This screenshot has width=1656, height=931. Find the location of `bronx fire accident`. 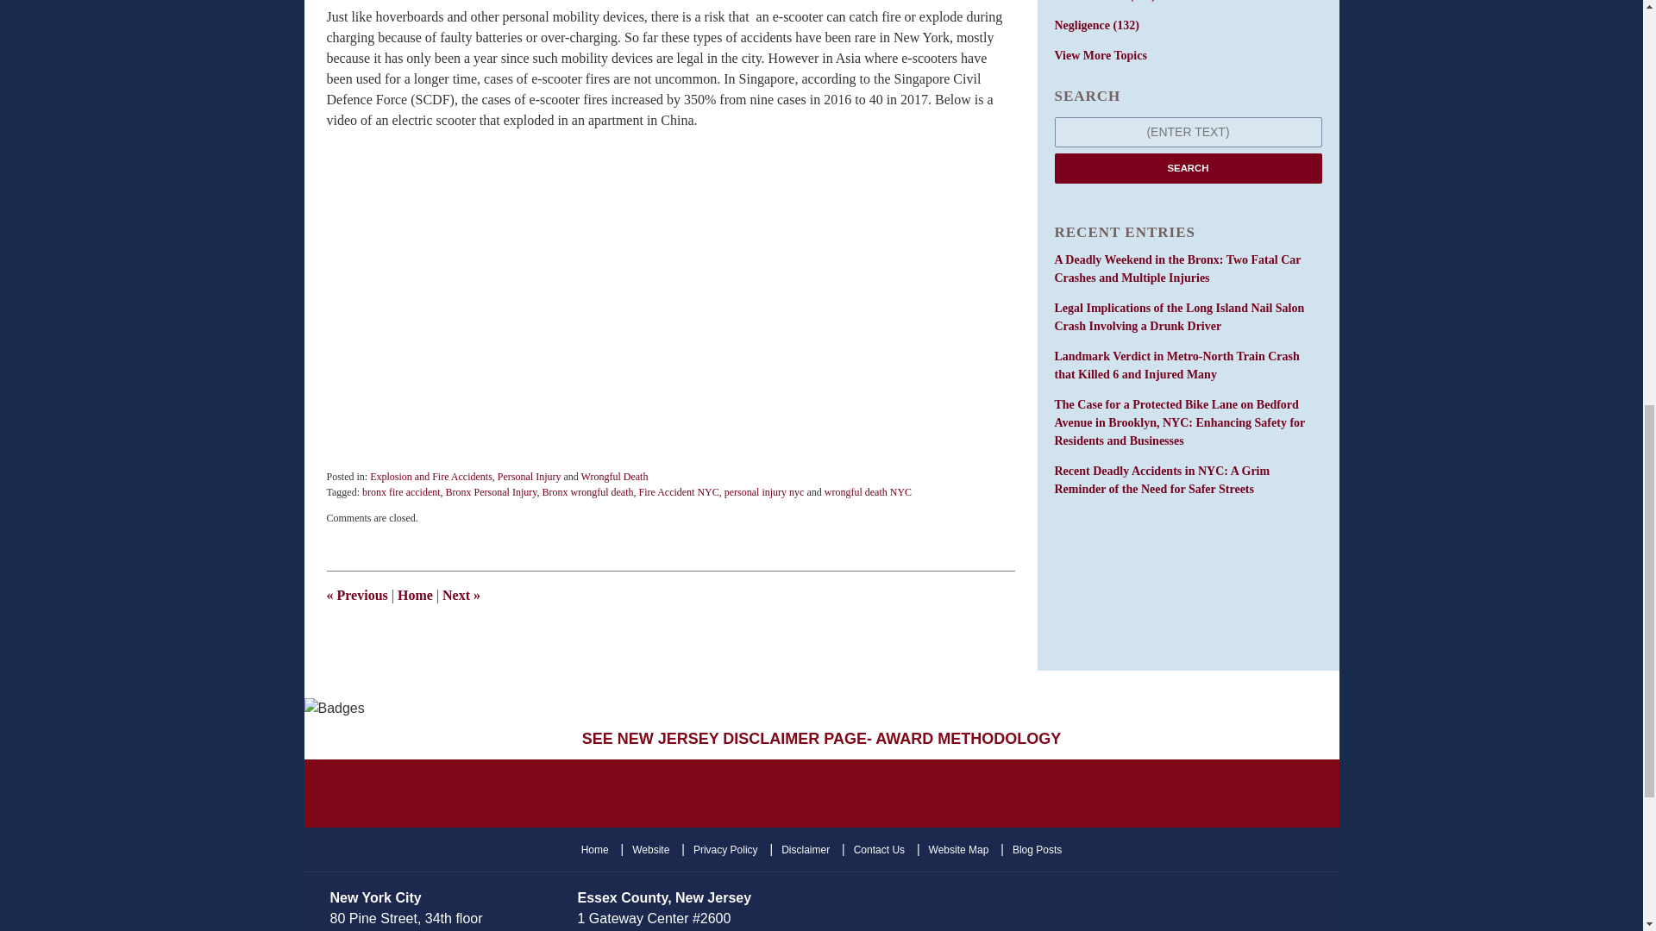

bronx fire accident is located at coordinates (401, 491).